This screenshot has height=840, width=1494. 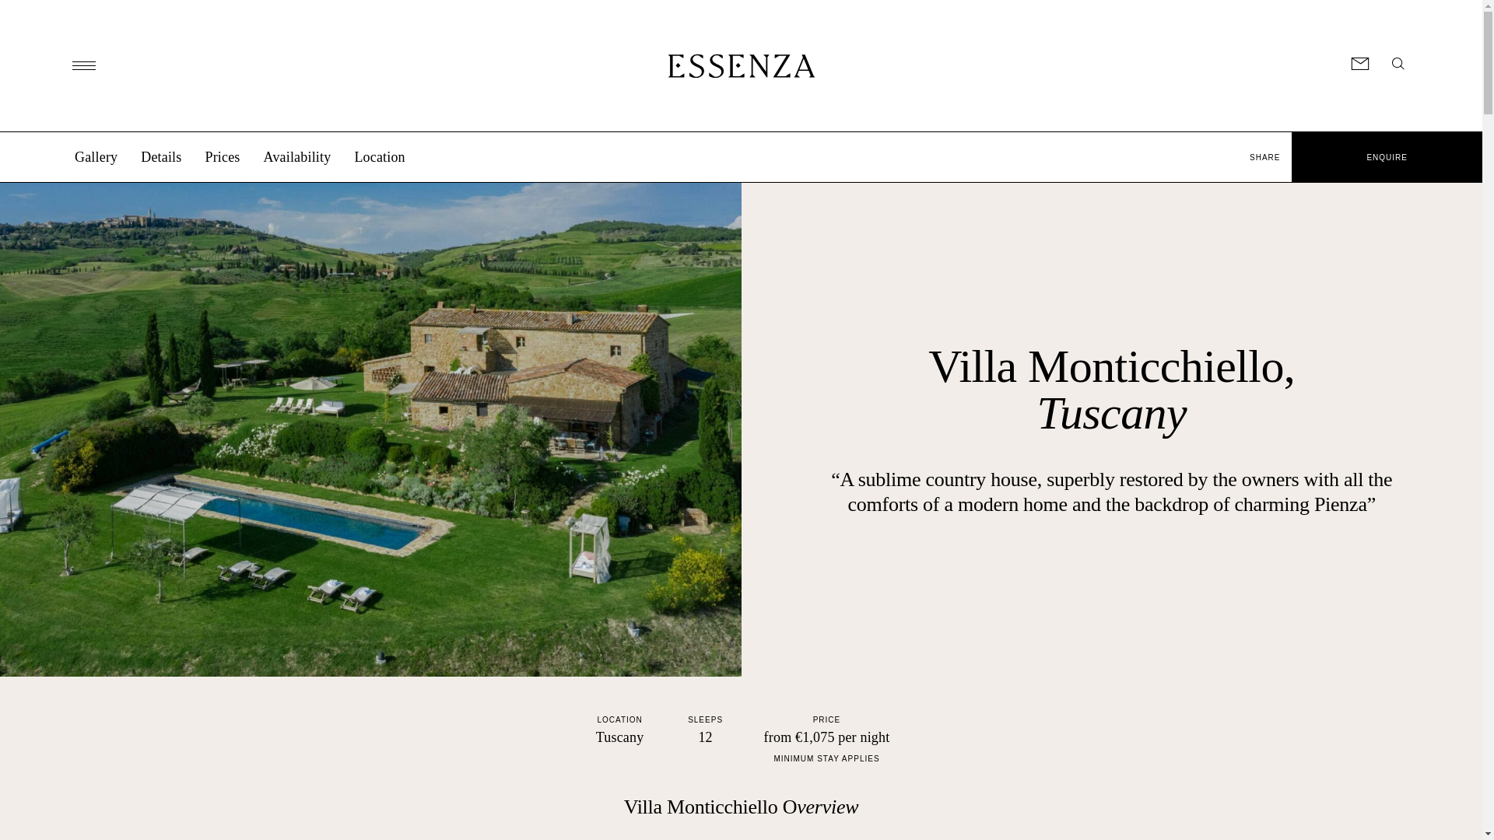 What do you see at coordinates (96, 157) in the screenshot?
I see `Gallery` at bounding box center [96, 157].